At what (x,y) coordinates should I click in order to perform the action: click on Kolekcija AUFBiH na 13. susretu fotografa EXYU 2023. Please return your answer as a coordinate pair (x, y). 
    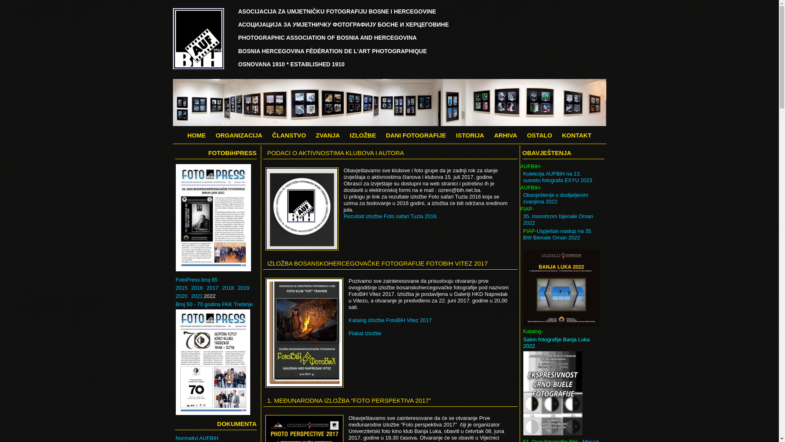
    Looking at the image, I should click on (562, 177).